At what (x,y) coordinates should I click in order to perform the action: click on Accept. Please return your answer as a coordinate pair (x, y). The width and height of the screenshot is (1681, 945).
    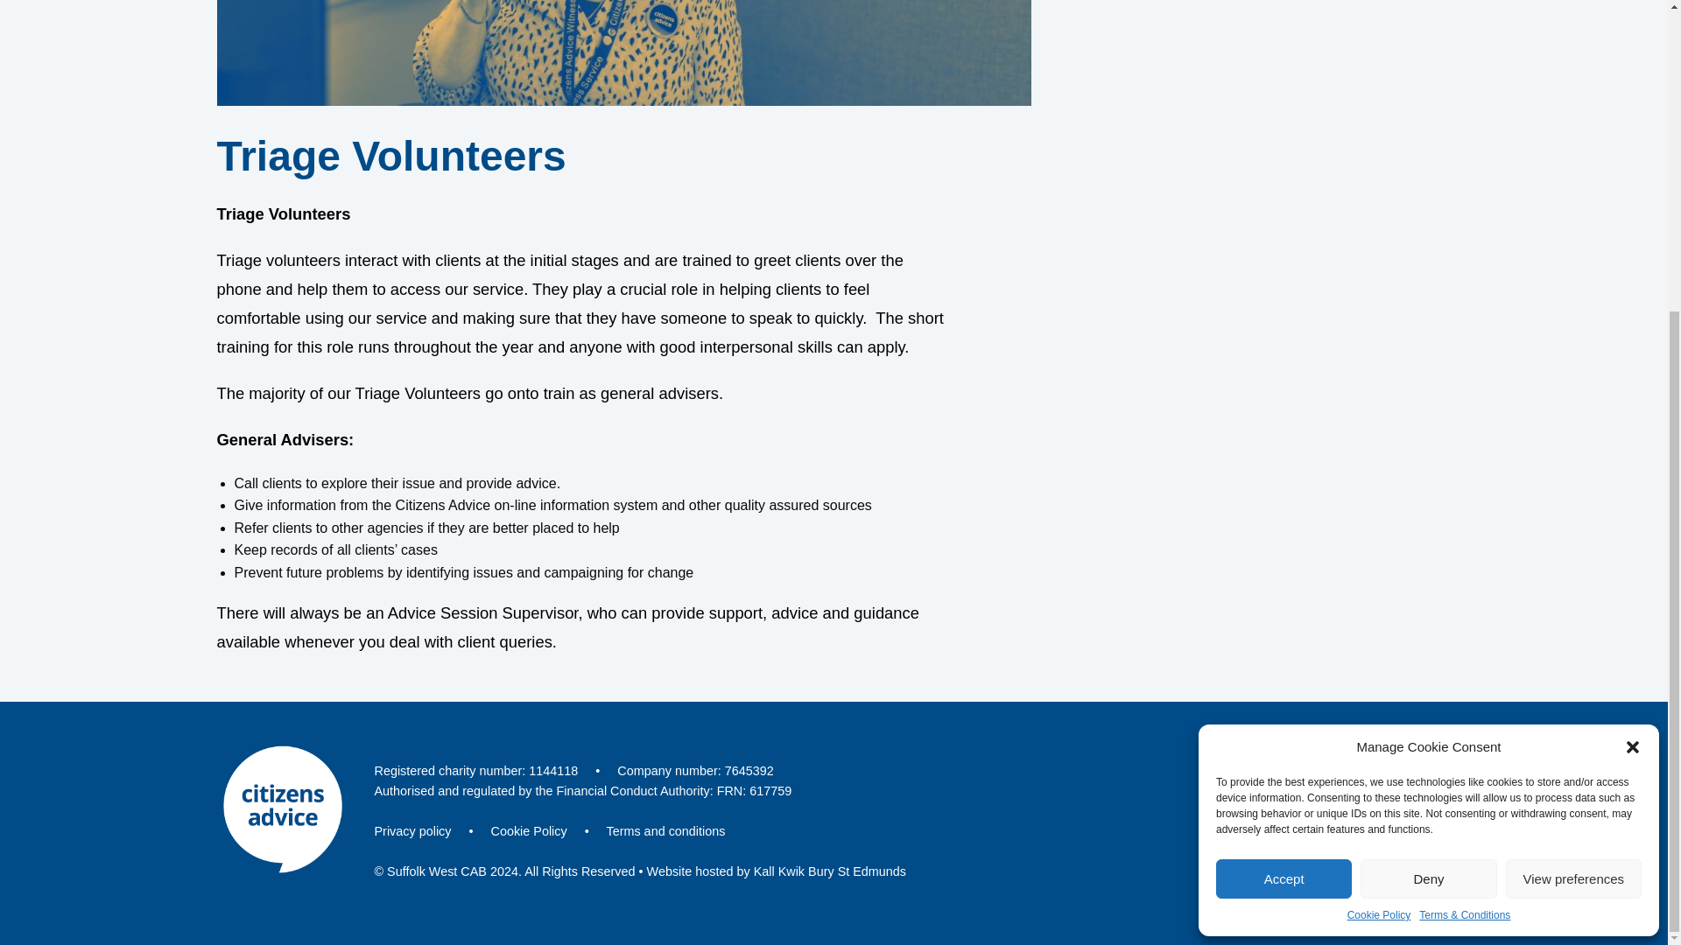
    Looking at the image, I should click on (1284, 423).